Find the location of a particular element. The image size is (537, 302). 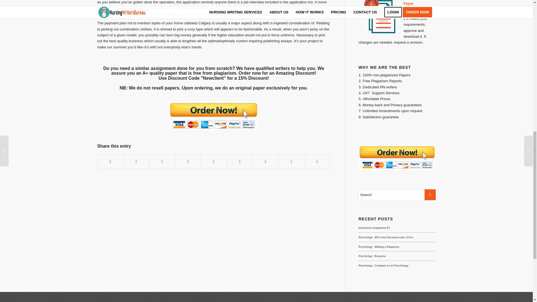

Psychology  Graduate Level Psychology is located at coordinates (384, 265).